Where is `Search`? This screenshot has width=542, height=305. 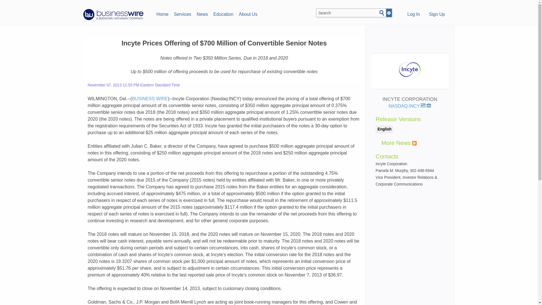
Search is located at coordinates (382, 13).